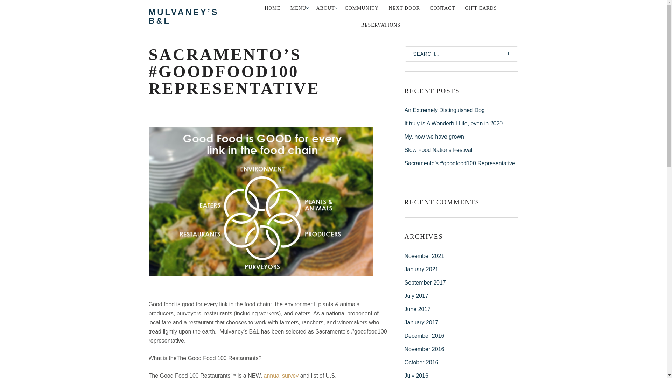 This screenshot has width=672, height=378. I want to click on An Extremely Distinguished Dog, so click(461, 110).